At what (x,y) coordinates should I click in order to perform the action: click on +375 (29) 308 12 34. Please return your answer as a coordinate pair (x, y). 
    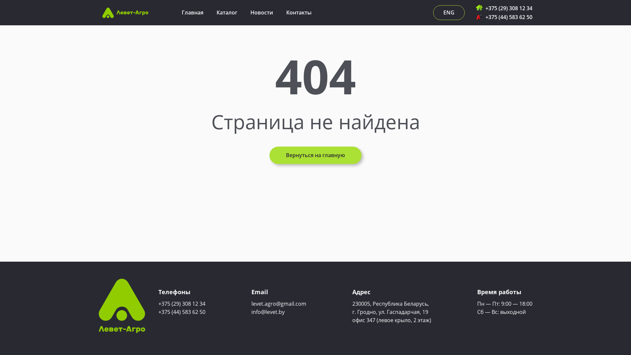
    Looking at the image, I should click on (182, 303).